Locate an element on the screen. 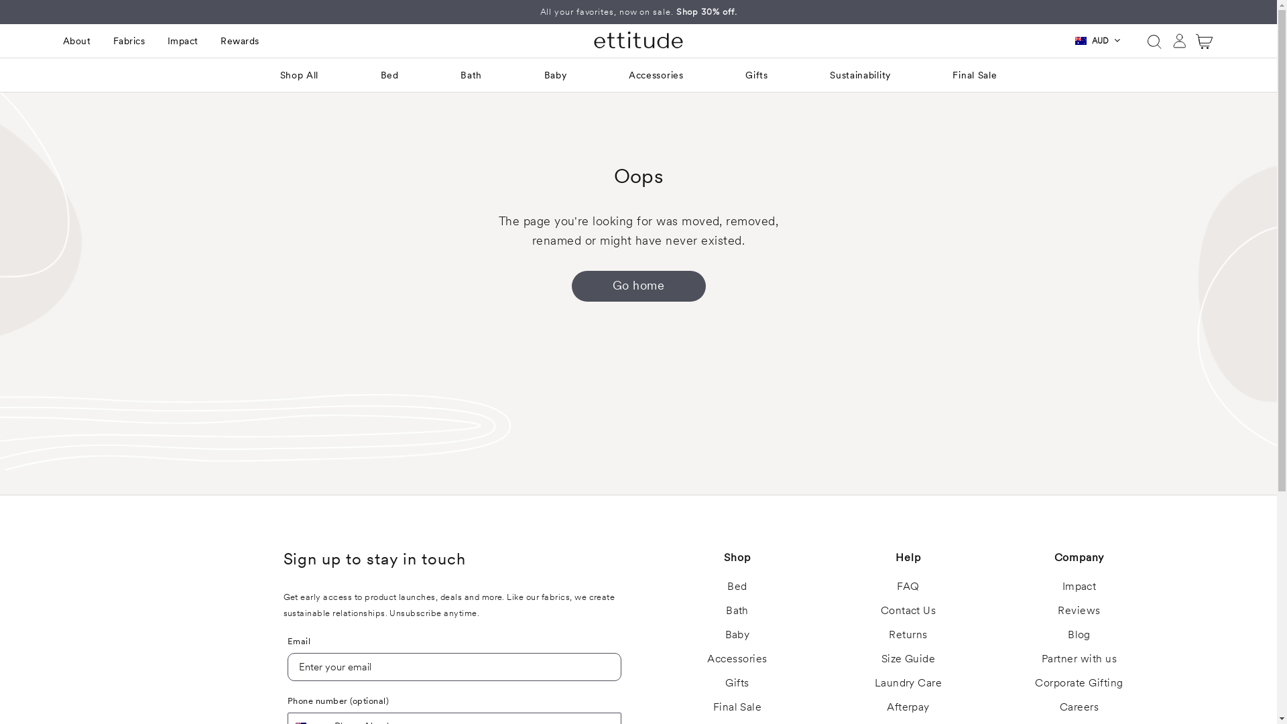 The height and width of the screenshot is (724, 1287). Impact is located at coordinates (1079, 586).